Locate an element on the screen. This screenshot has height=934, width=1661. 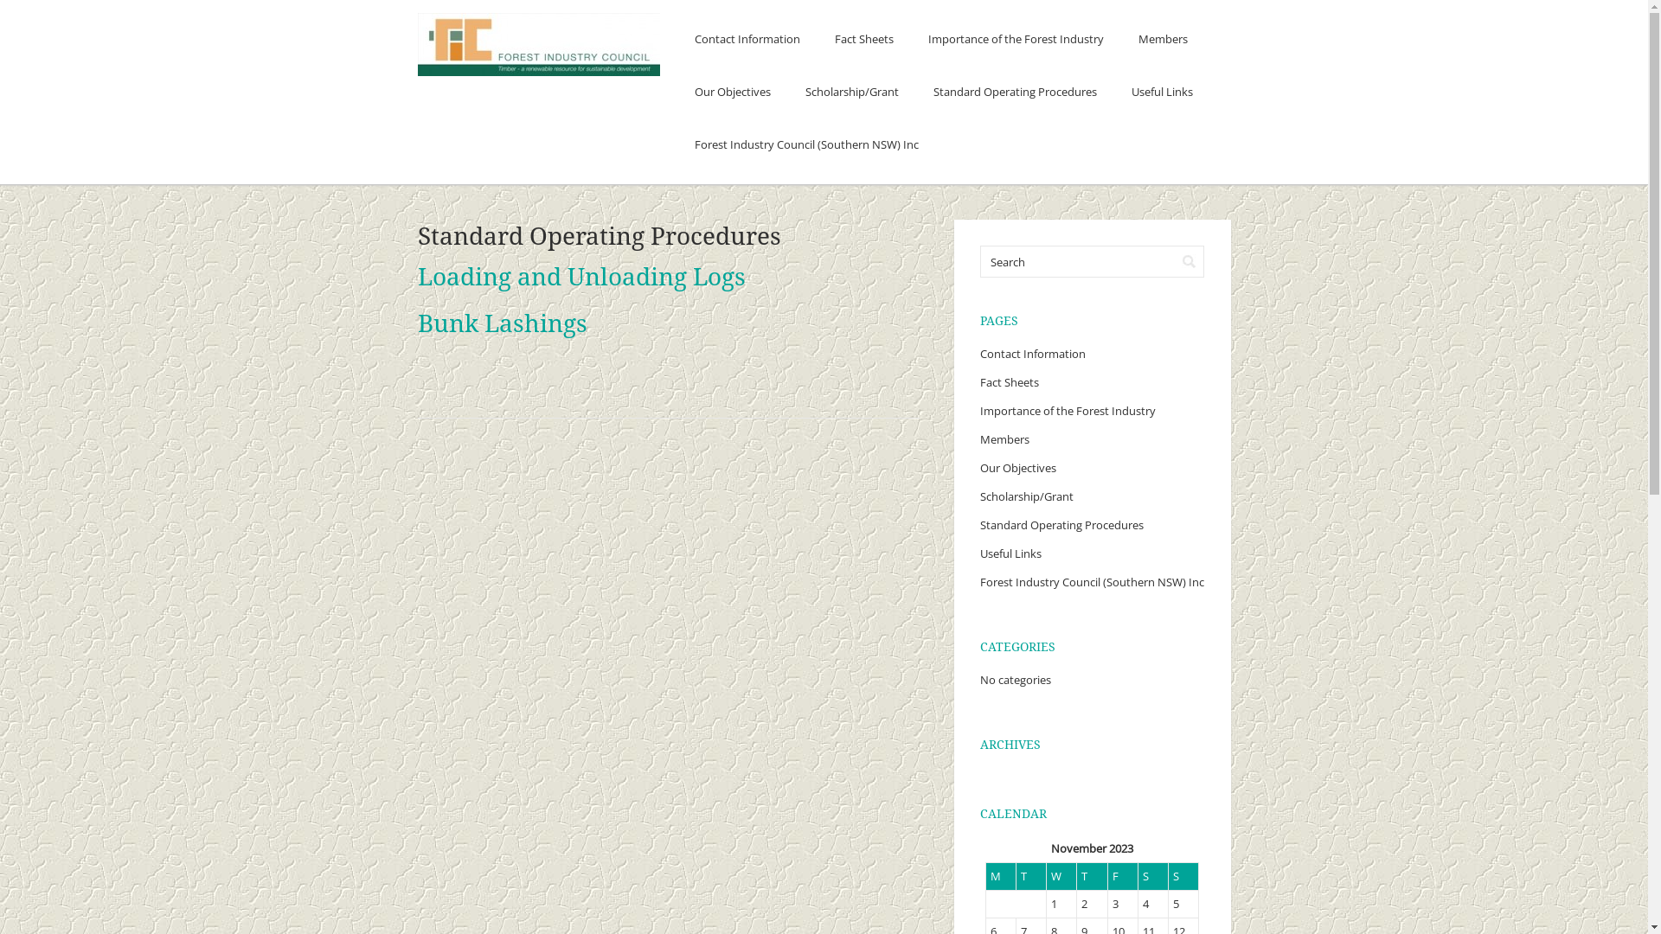
Forest Industry Council (Southern NSW) Inc is located at coordinates (1092, 582).